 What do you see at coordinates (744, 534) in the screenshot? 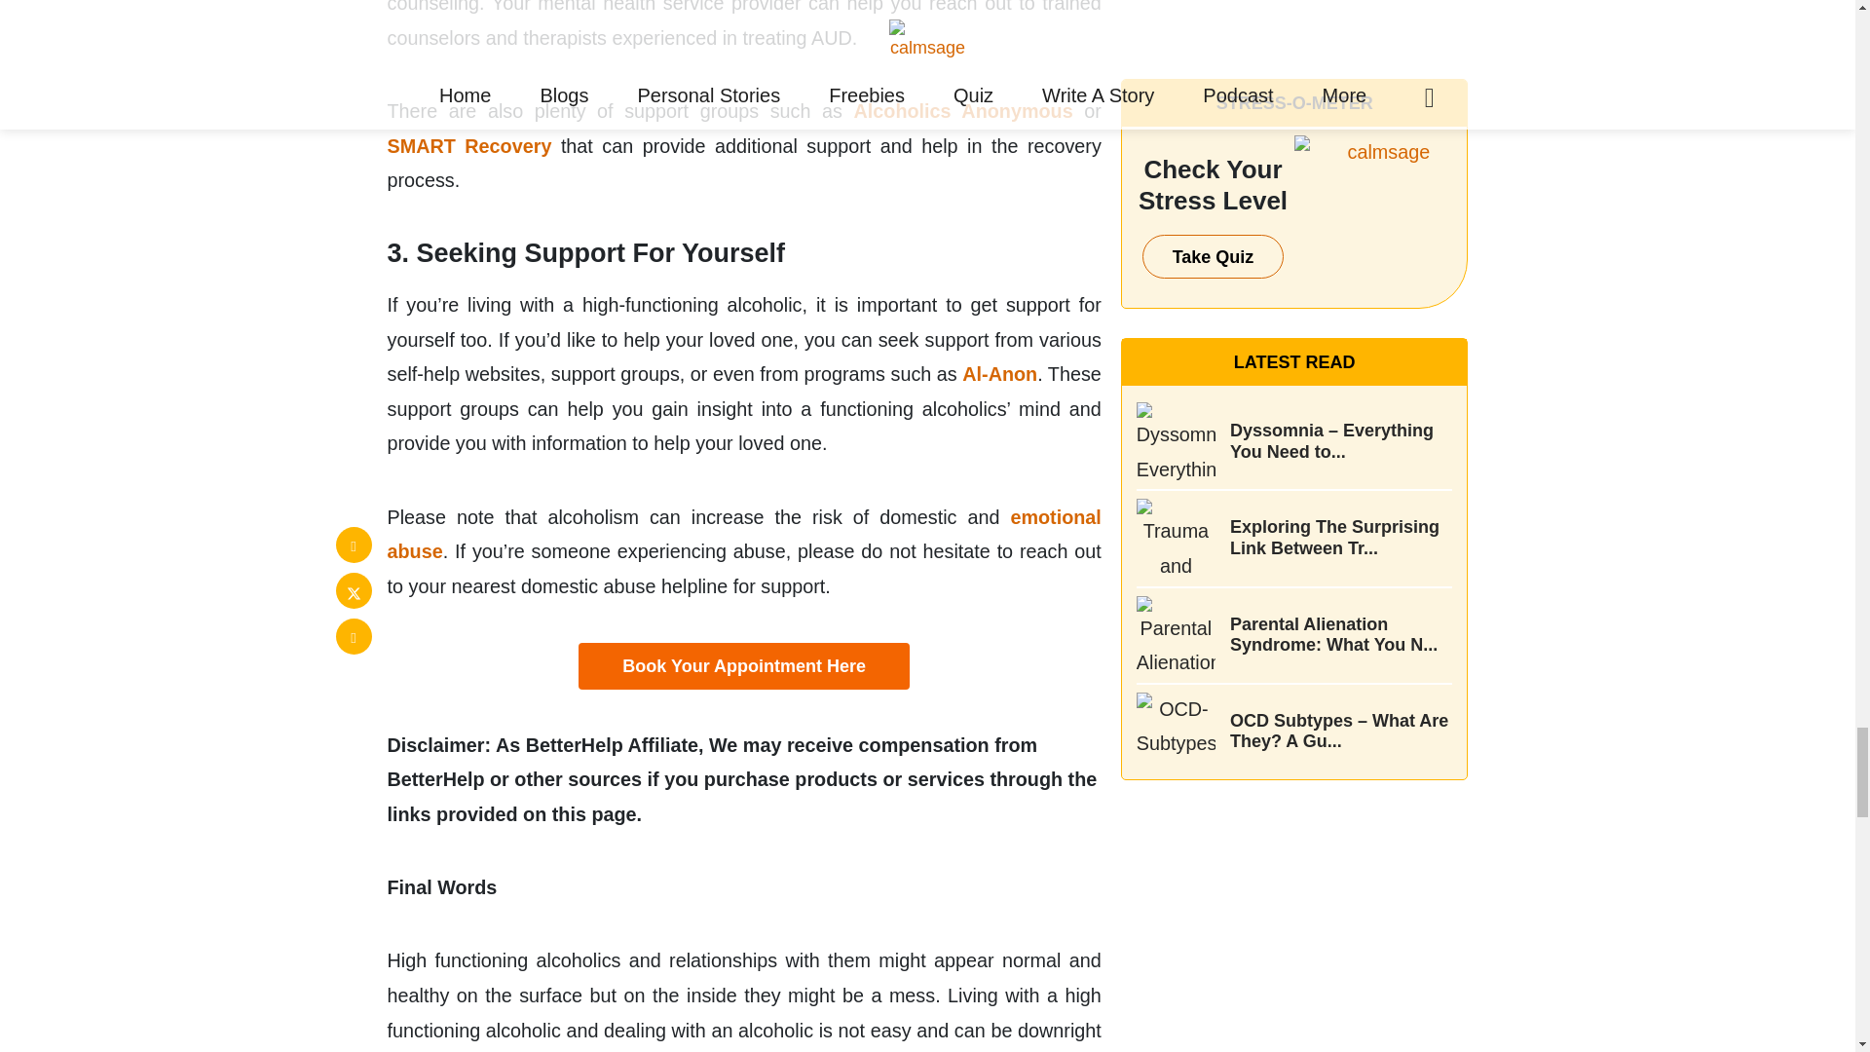
I see `emotional abuse` at bounding box center [744, 534].